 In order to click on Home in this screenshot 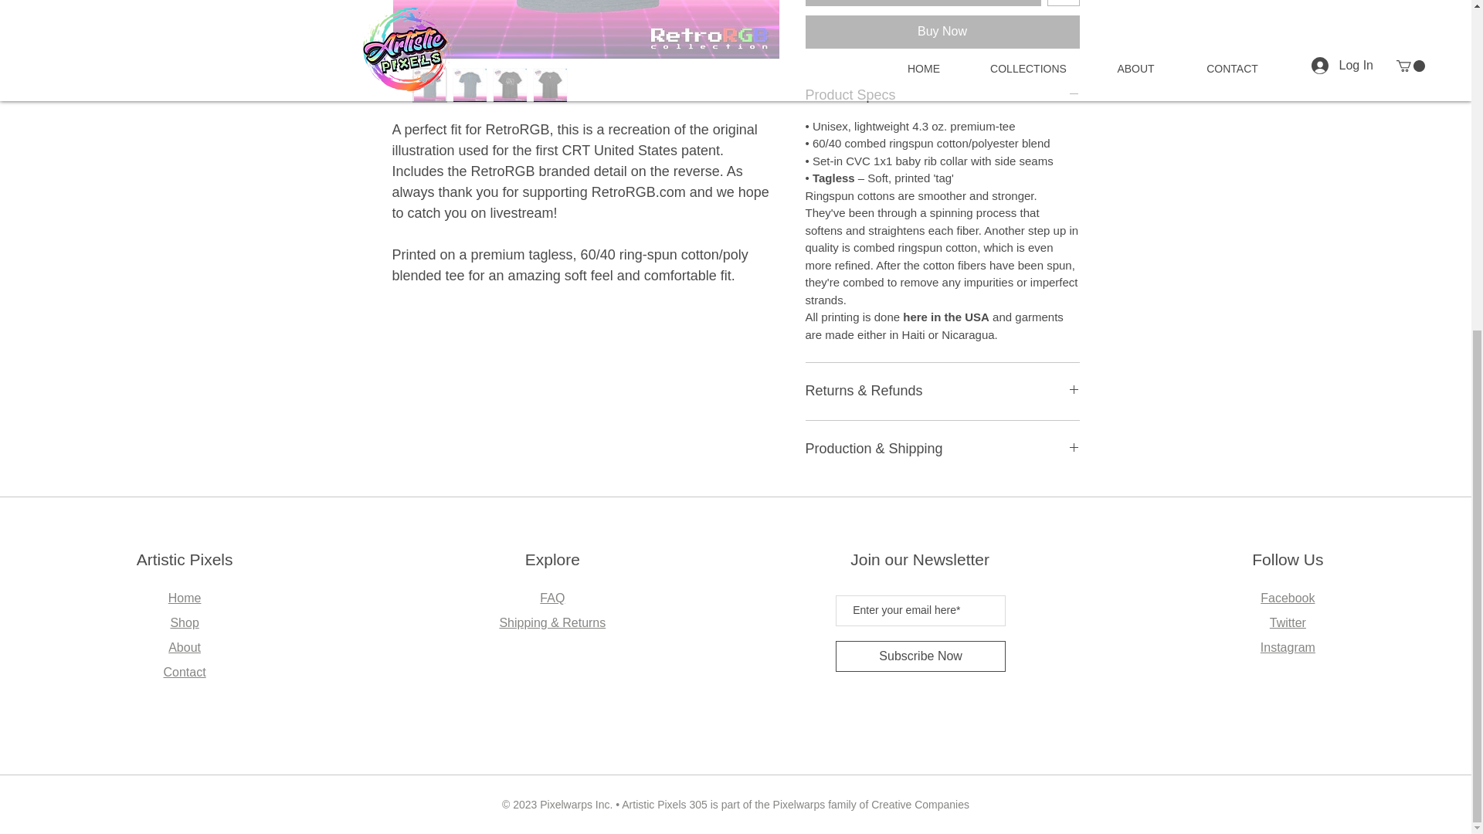, I will do `click(185, 598)`.